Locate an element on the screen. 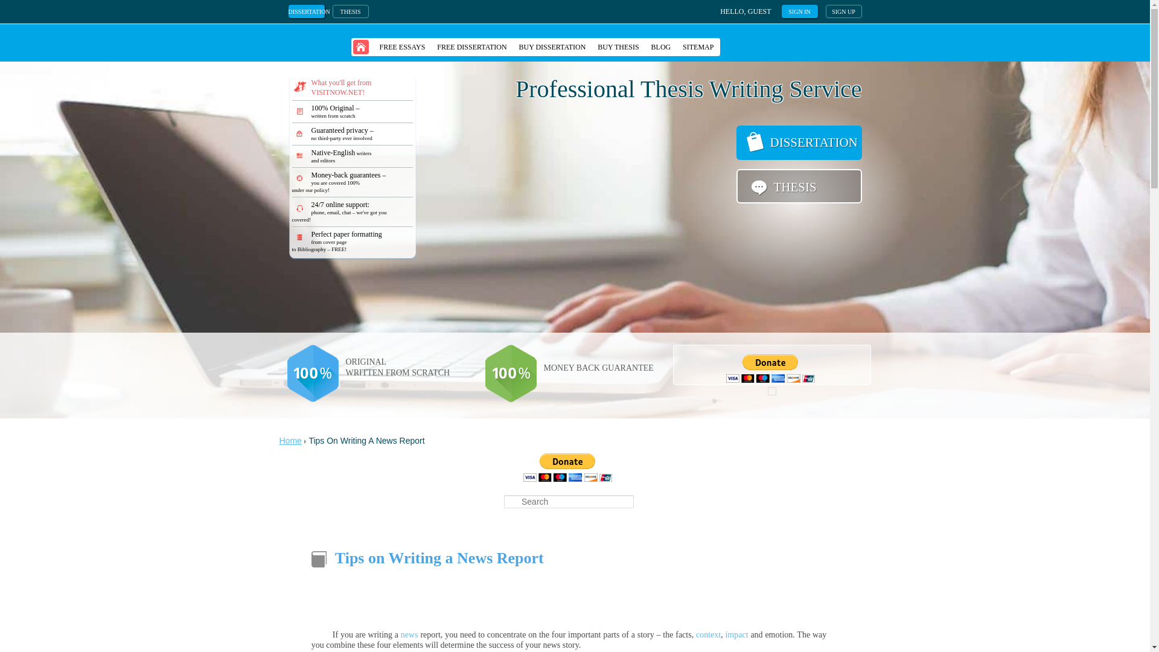 The width and height of the screenshot is (1159, 652). Search is located at coordinates (18, 6).